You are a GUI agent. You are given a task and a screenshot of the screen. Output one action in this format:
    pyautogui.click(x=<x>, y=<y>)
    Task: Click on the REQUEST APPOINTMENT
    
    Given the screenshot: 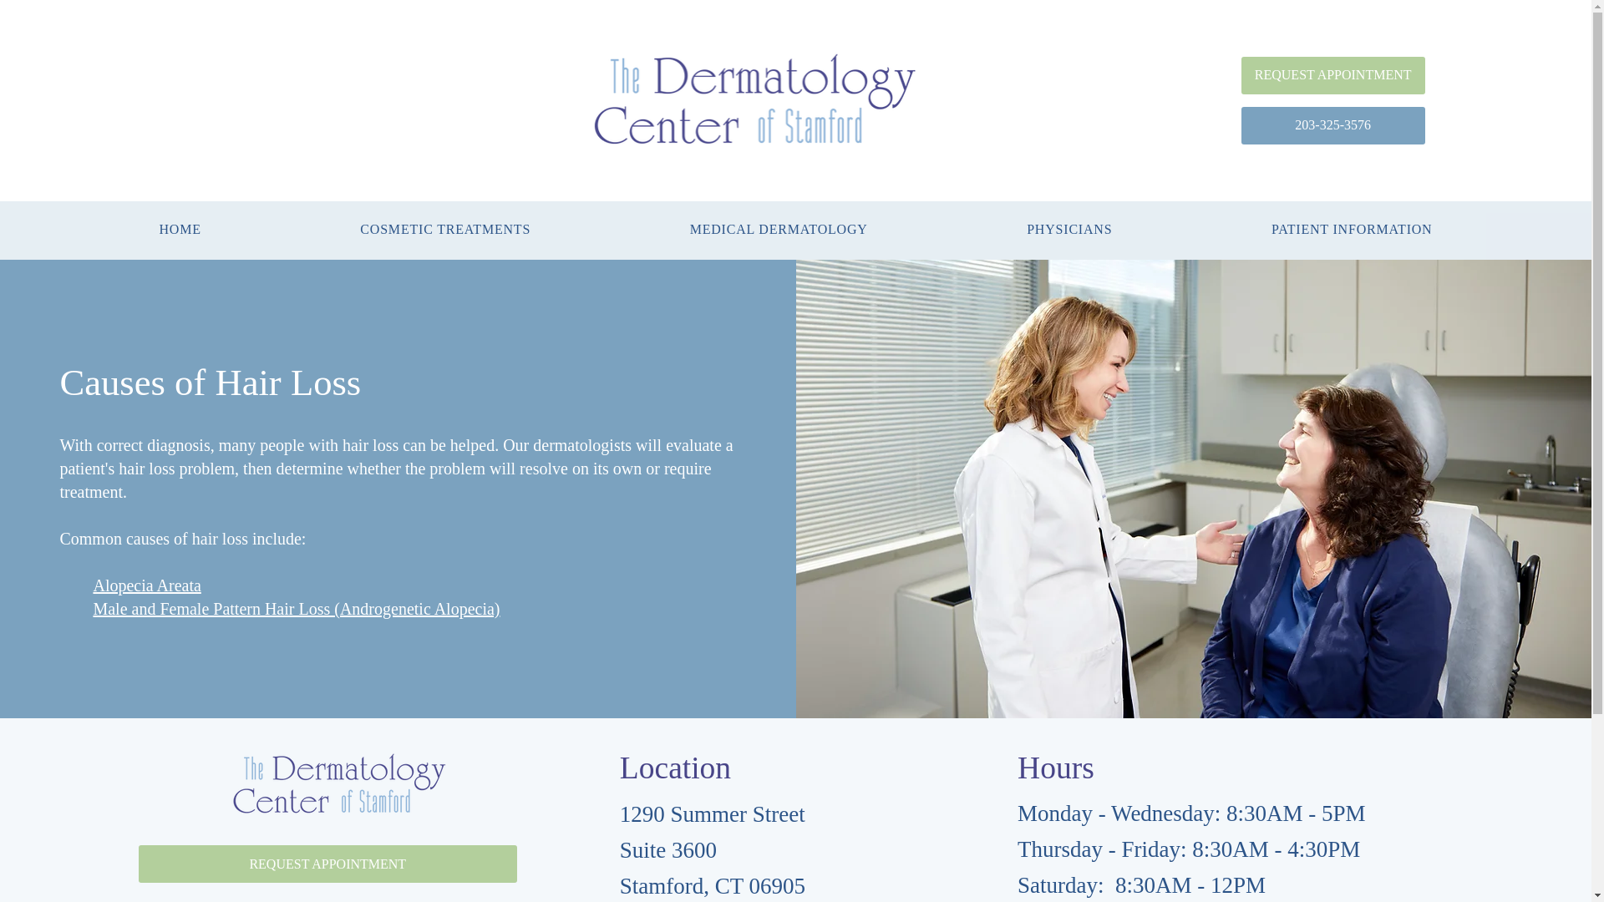 What is the action you would take?
    pyautogui.click(x=1333, y=75)
    